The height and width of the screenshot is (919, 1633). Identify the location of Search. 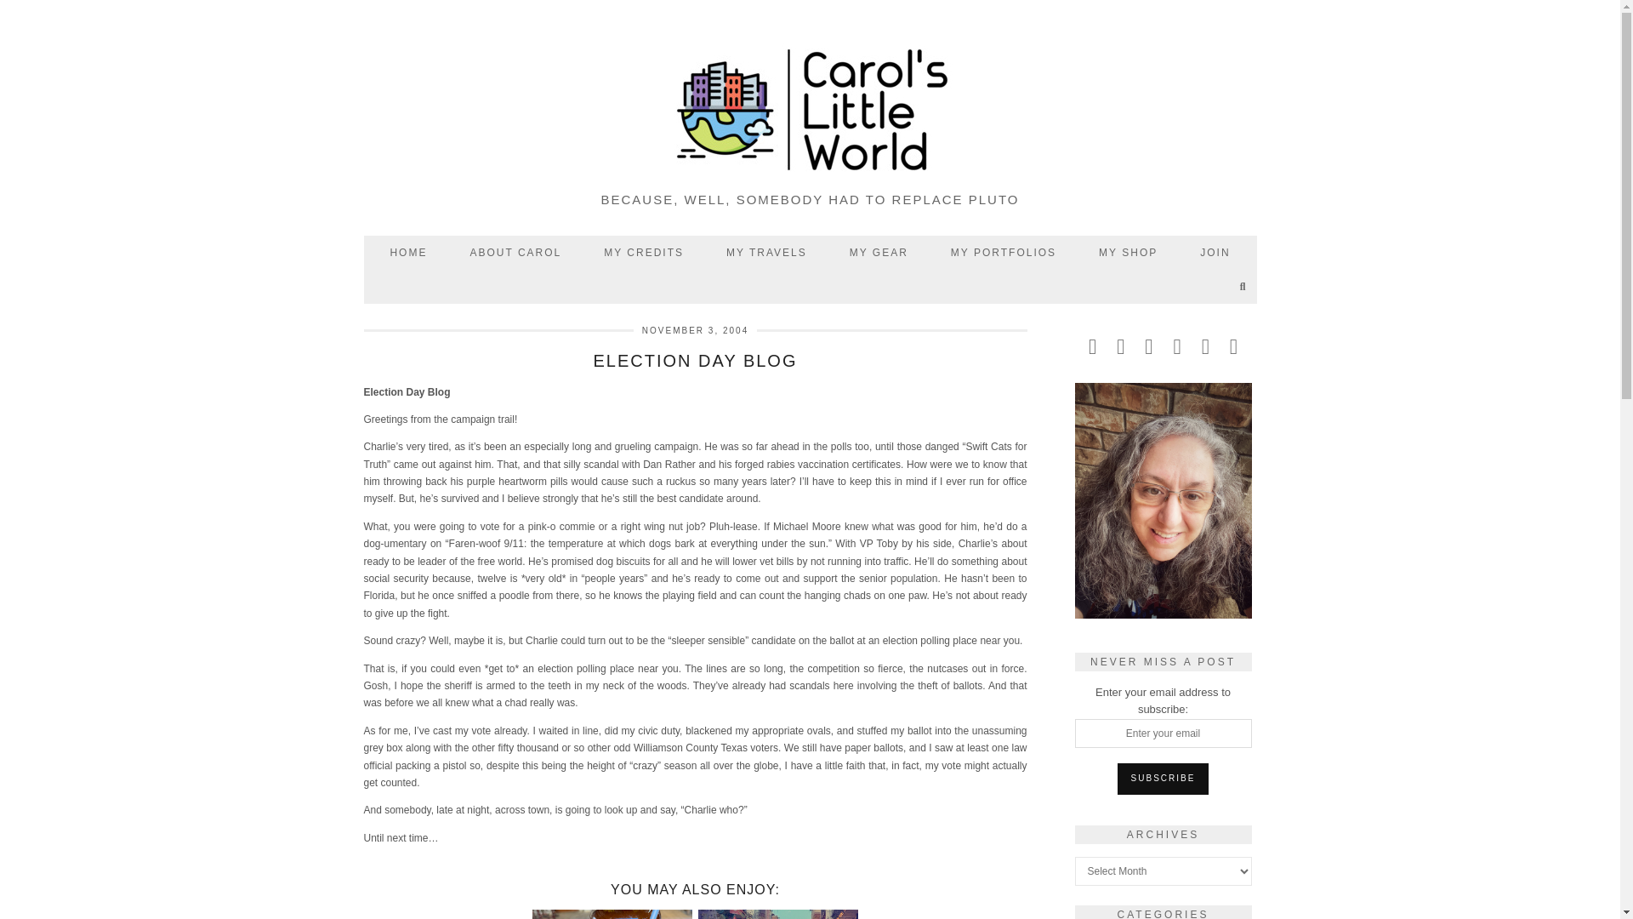
(1243, 286).